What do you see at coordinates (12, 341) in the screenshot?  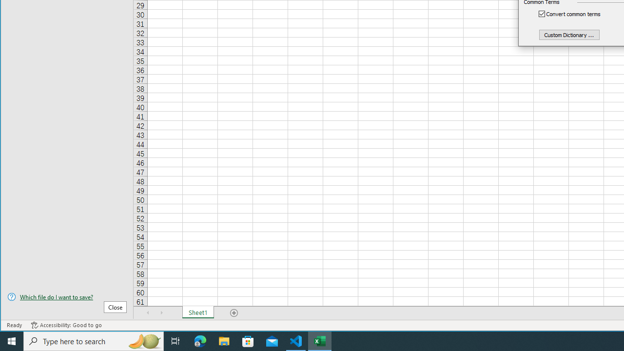 I see `Start` at bounding box center [12, 341].